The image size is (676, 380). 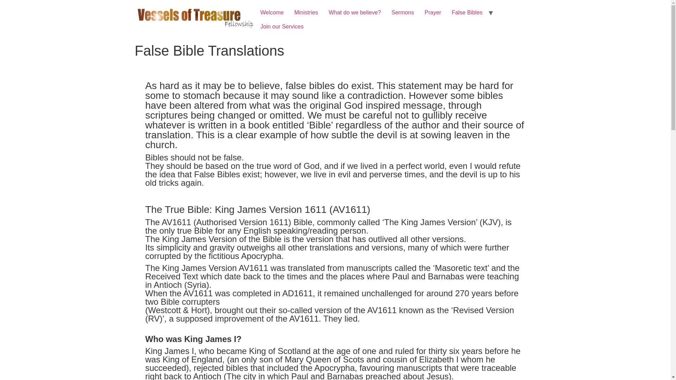 What do you see at coordinates (306, 13) in the screenshot?
I see `Ministries` at bounding box center [306, 13].